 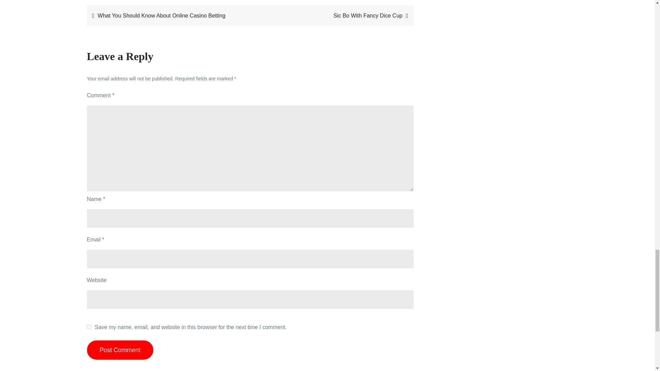 What do you see at coordinates (89, 327) in the screenshot?
I see `yes` at bounding box center [89, 327].